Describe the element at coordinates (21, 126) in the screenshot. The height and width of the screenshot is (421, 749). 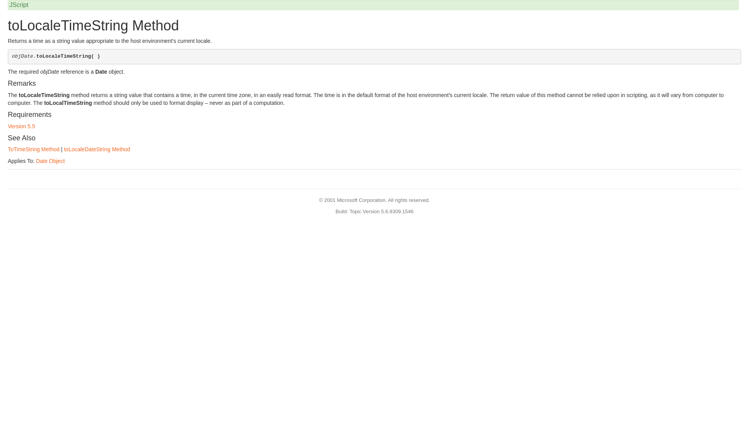
I see `Version 5.5` at that location.